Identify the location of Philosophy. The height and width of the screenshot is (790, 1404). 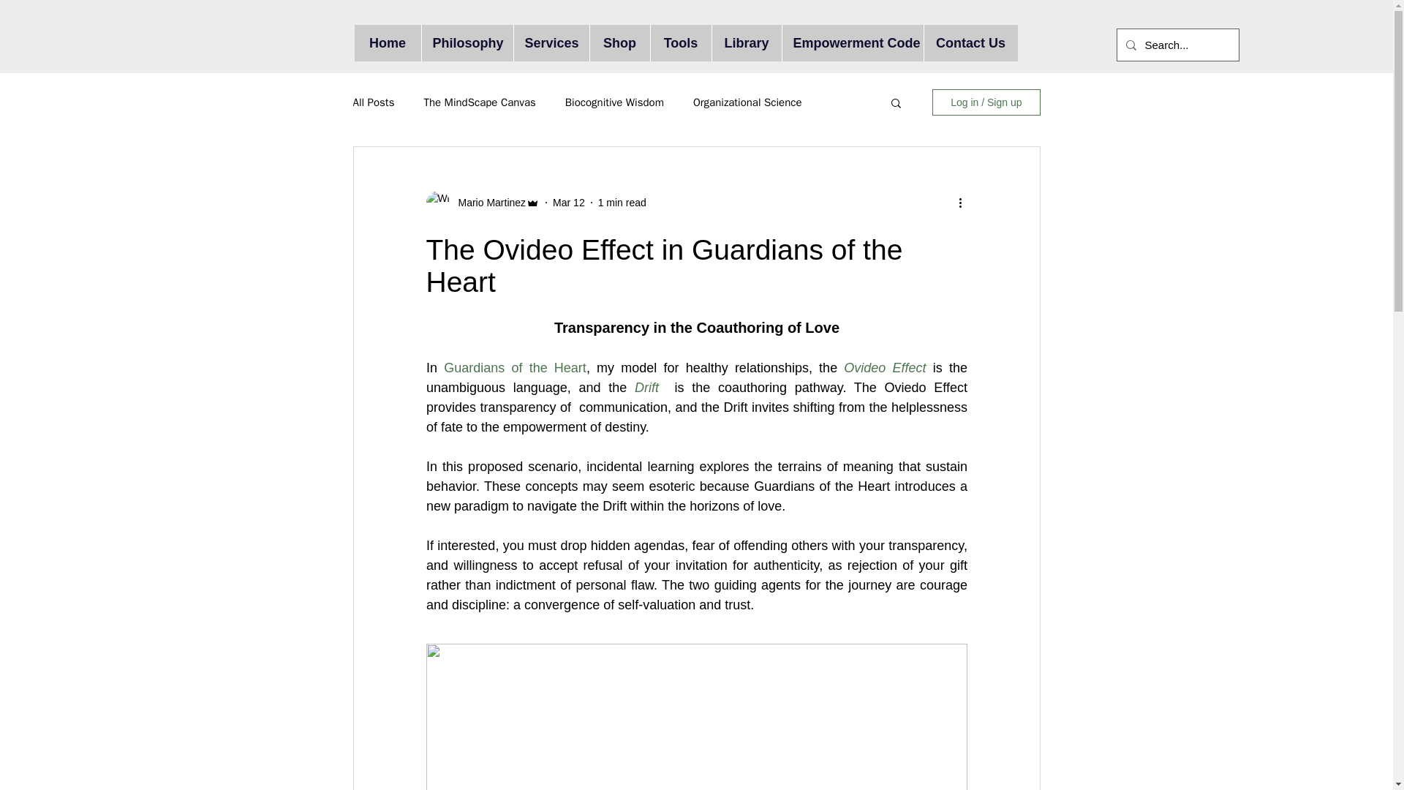
(467, 42).